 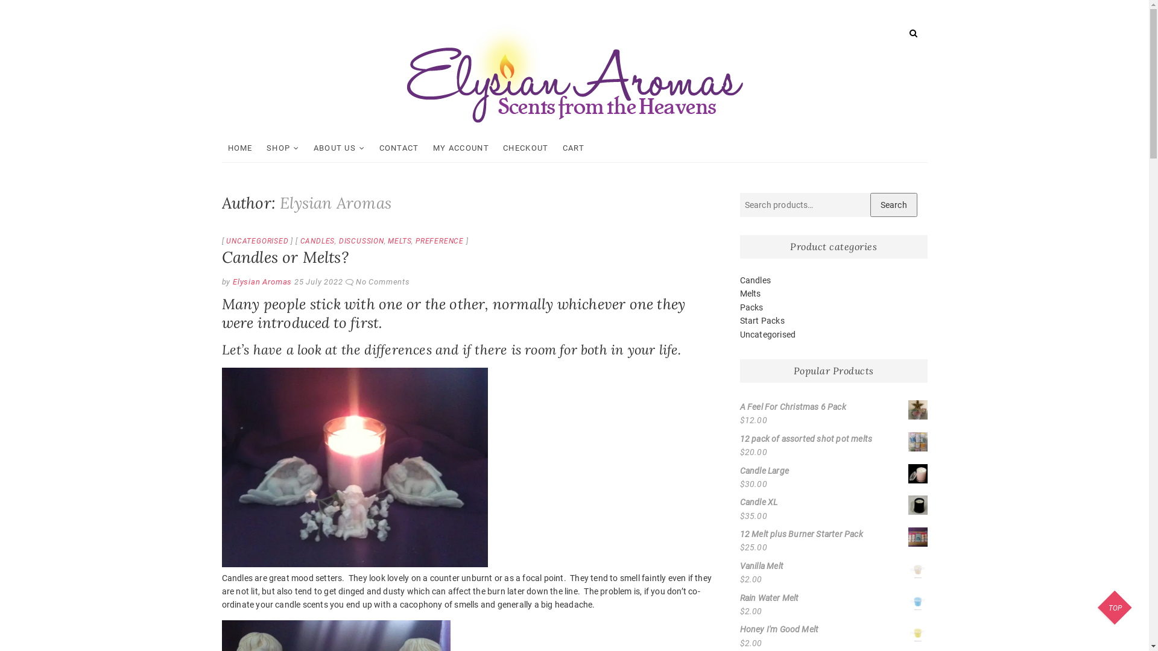 What do you see at coordinates (834, 598) in the screenshot?
I see `Rain Water Melt` at bounding box center [834, 598].